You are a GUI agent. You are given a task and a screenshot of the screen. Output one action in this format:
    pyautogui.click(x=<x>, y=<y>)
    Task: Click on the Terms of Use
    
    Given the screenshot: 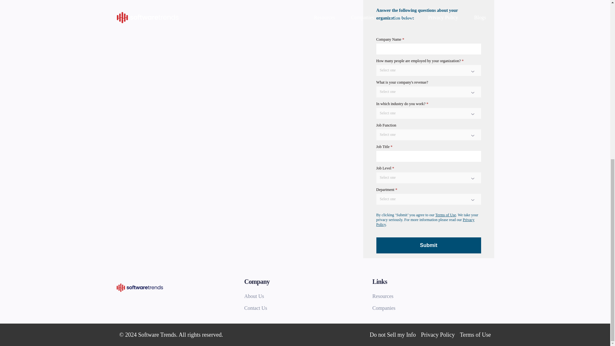 What is the action you would take?
    pyautogui.click(x=445, y=215)
    